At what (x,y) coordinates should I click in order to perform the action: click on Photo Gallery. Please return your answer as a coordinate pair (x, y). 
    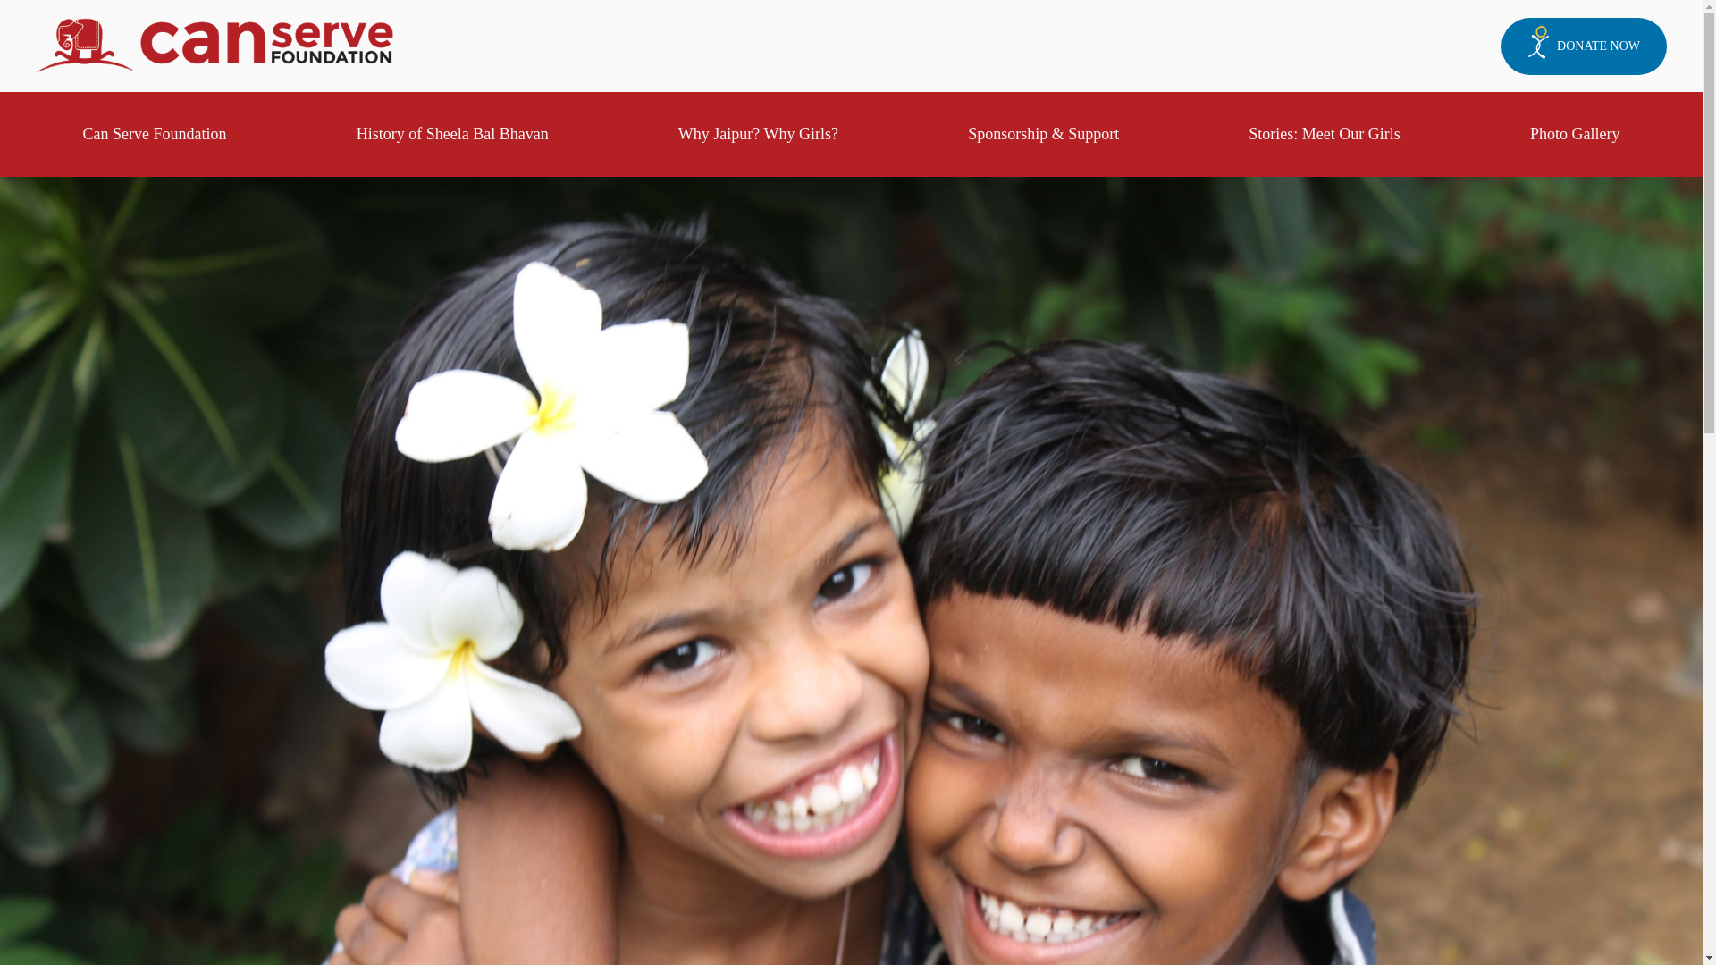
    Looking at the image, I should click on (1575, 134).